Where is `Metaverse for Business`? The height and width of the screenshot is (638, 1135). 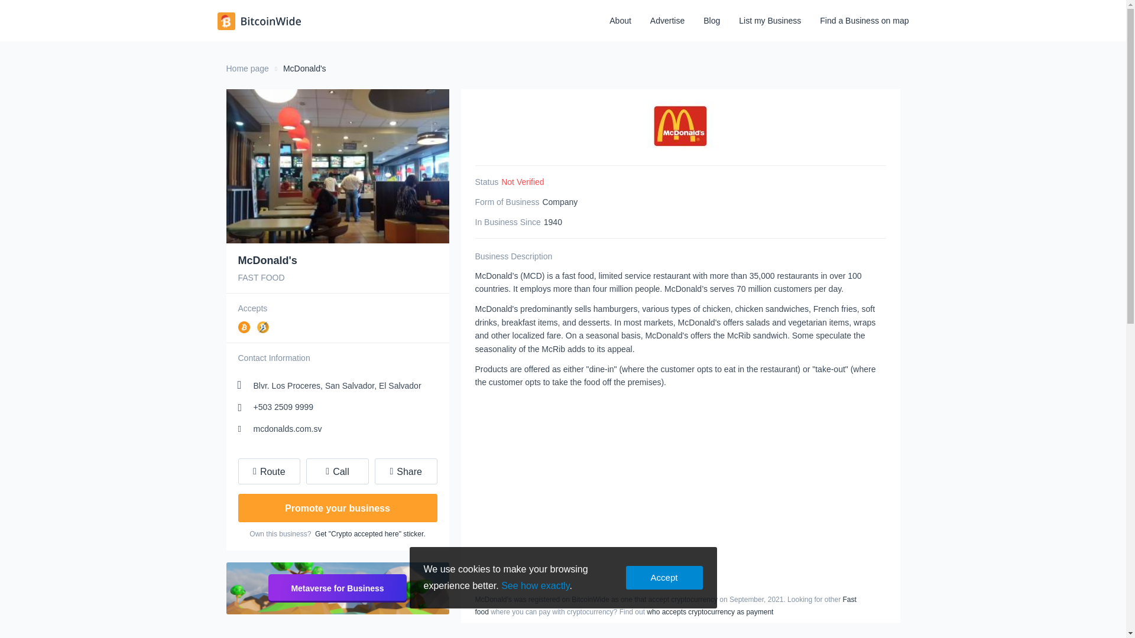
Metaverse for Business is located at coordinates (337, 588).